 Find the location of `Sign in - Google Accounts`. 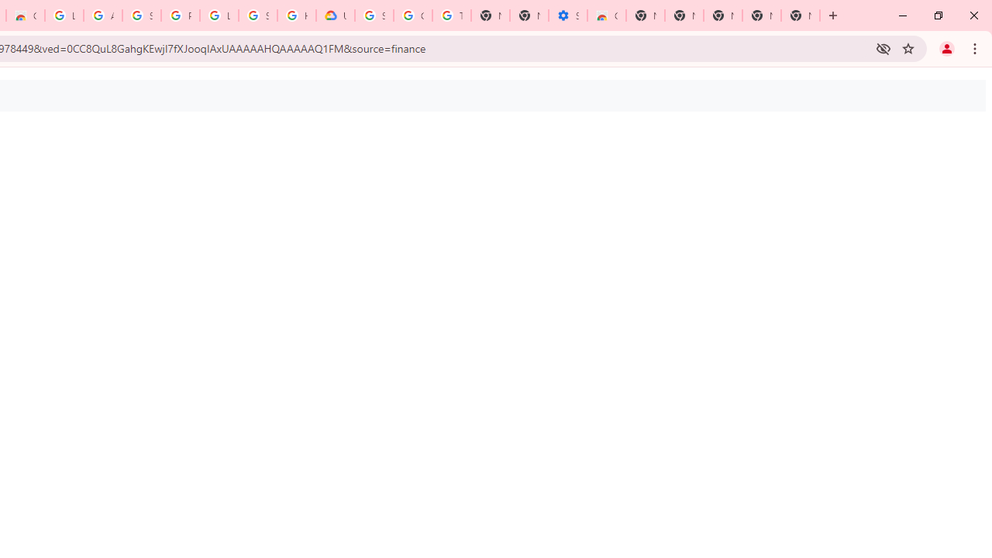

Sign in - Google Accounts is located at coordinates (374, 15).